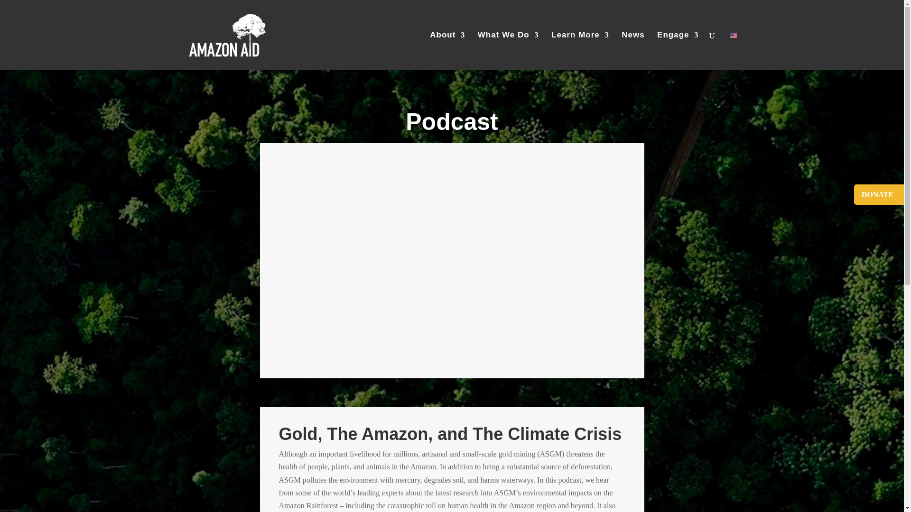 The image size is (911, 512). What do you see at coordinates (878, 194) in the screenshot?
I see `DONATE` at bounding box center [878, 194].